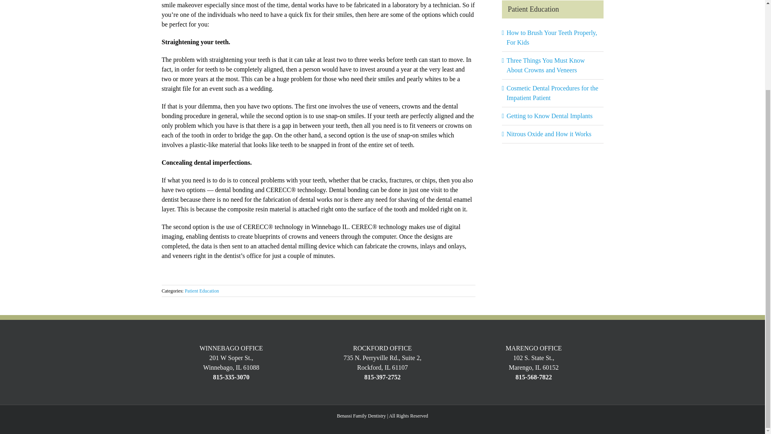 The image size is (771, 434). Describe the element at coordinates (549, 116) in the screenshot. I see `Getting to Know Dental Implants` at that location.